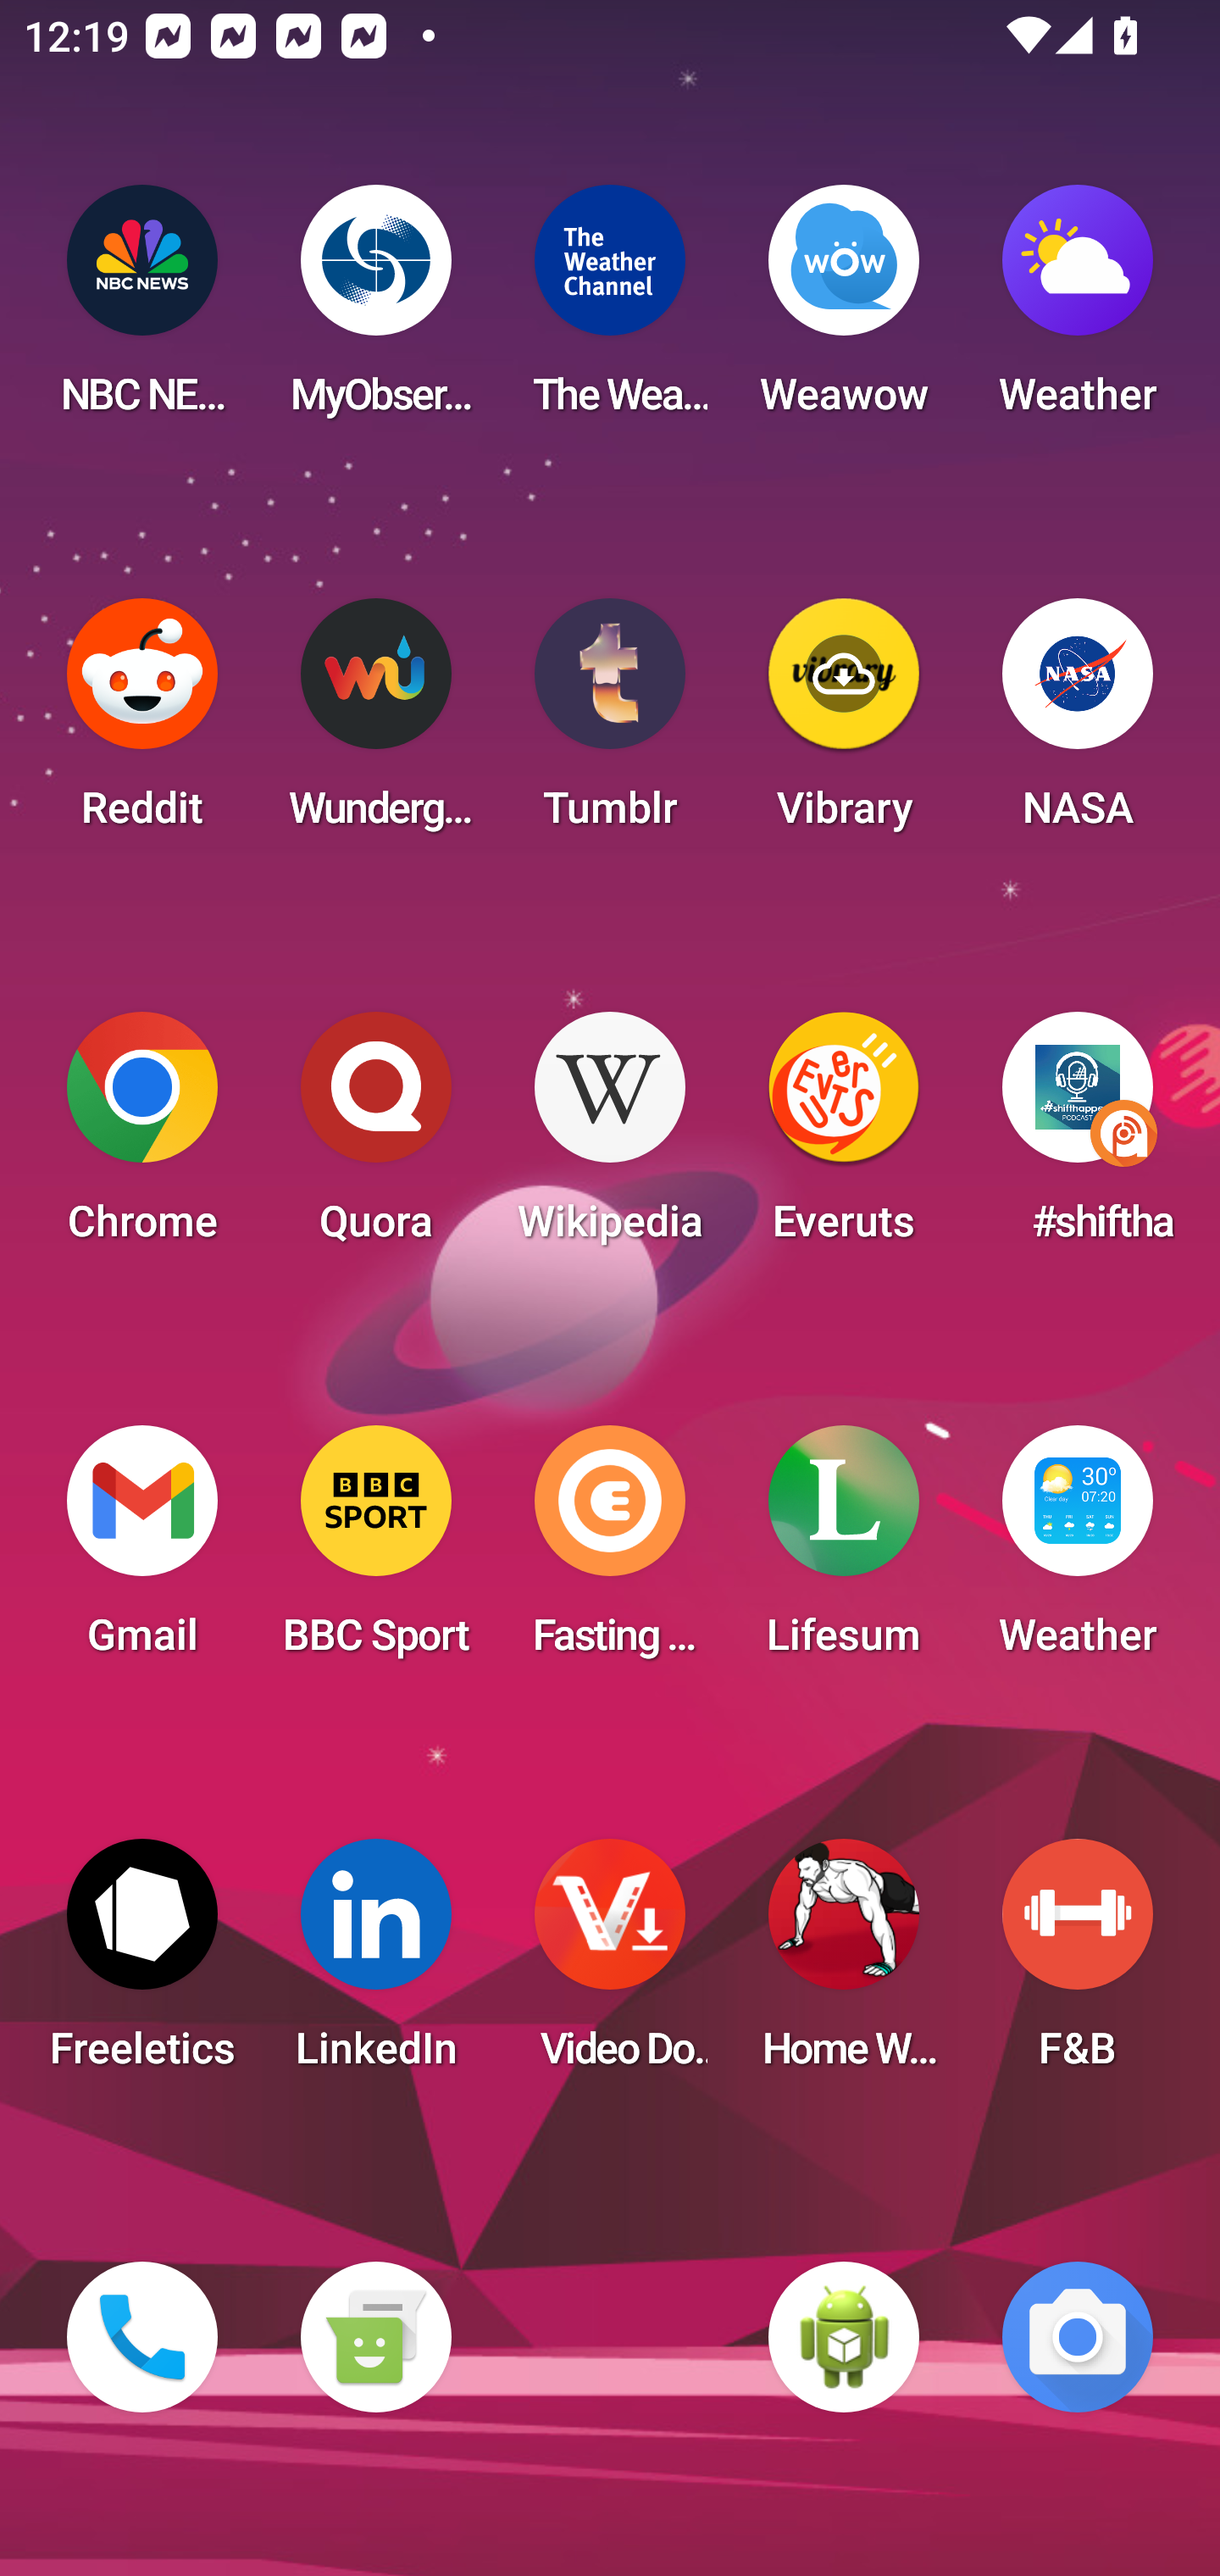 The height and width of the screenshot is (2576, 1220). Describe the element at coordinates (844, 724) in the screenshot. I see `Vibrary` at that location.